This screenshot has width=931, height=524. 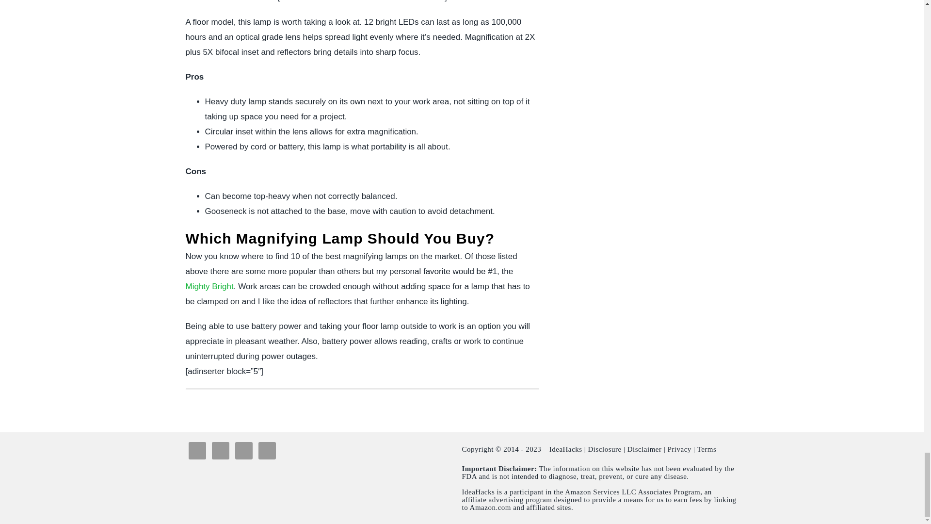 What do you see at coordinates (679, 449) in the screenshot?
I see `Privacy` at bounding box center [679, 449].